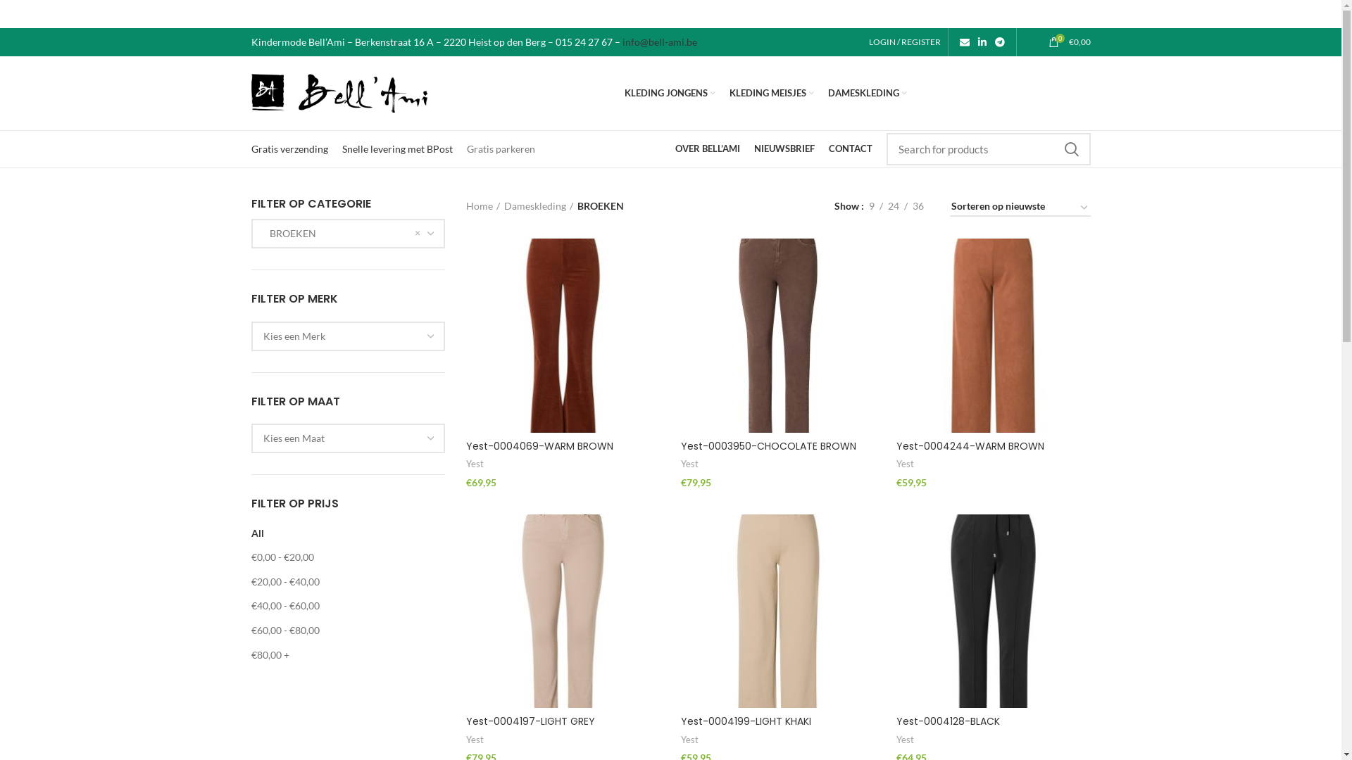  What do you see at coordinates (539, 446) in the screenshot?
I see `Yest-0004069-WARM BROWN` at bounding box center [539, 446].